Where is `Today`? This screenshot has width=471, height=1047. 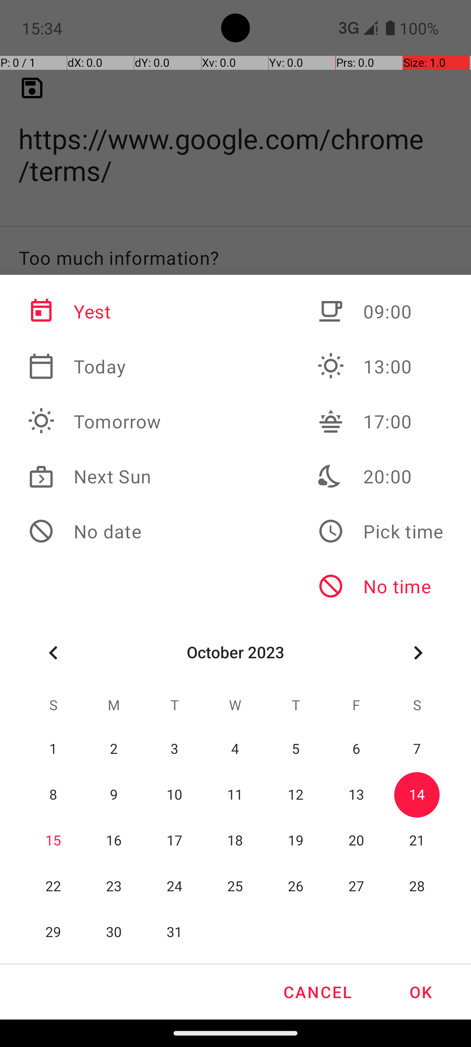 Today is located at coordinates (95, 366).